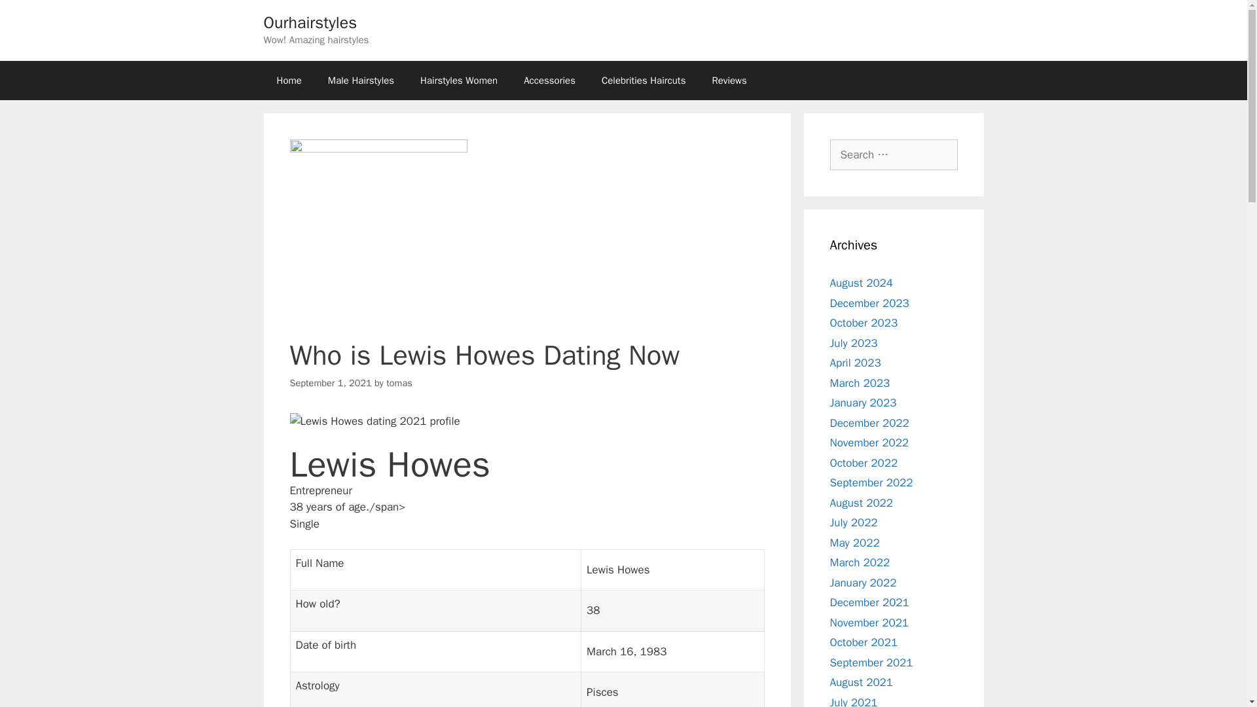 The height and width of the screenshot is (707, 1257). Describe the element at coordinates (869, 423) in the screenshot. I see `December 2022` at that location.